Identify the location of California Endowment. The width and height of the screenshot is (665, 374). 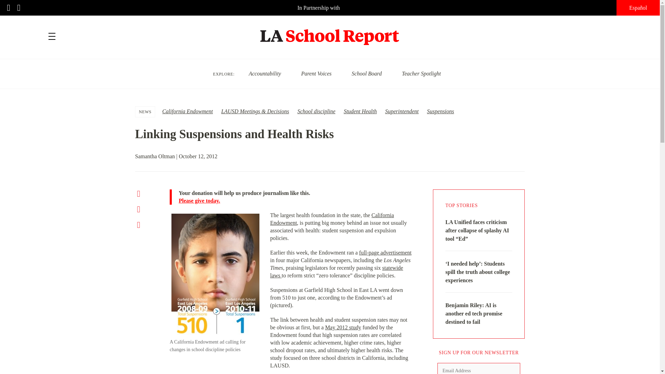
(187, 112).